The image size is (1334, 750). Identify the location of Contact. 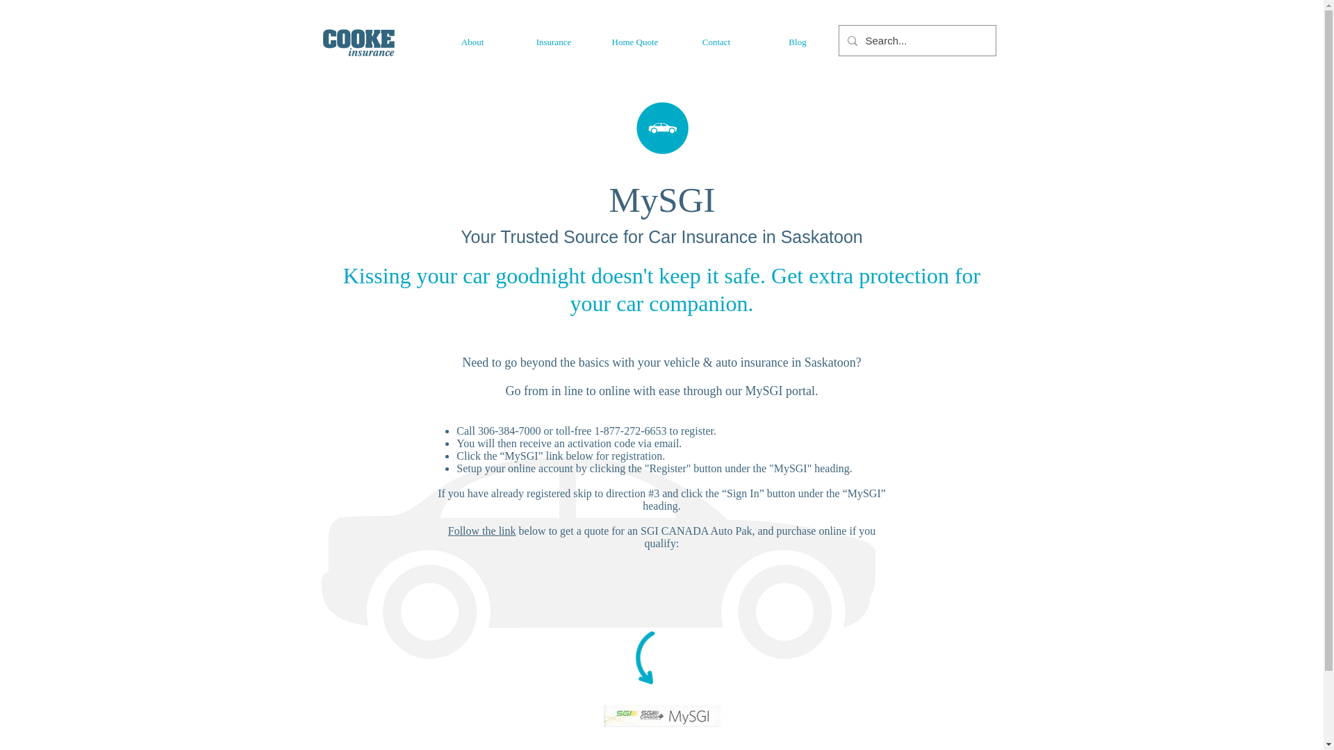
(716, 42).